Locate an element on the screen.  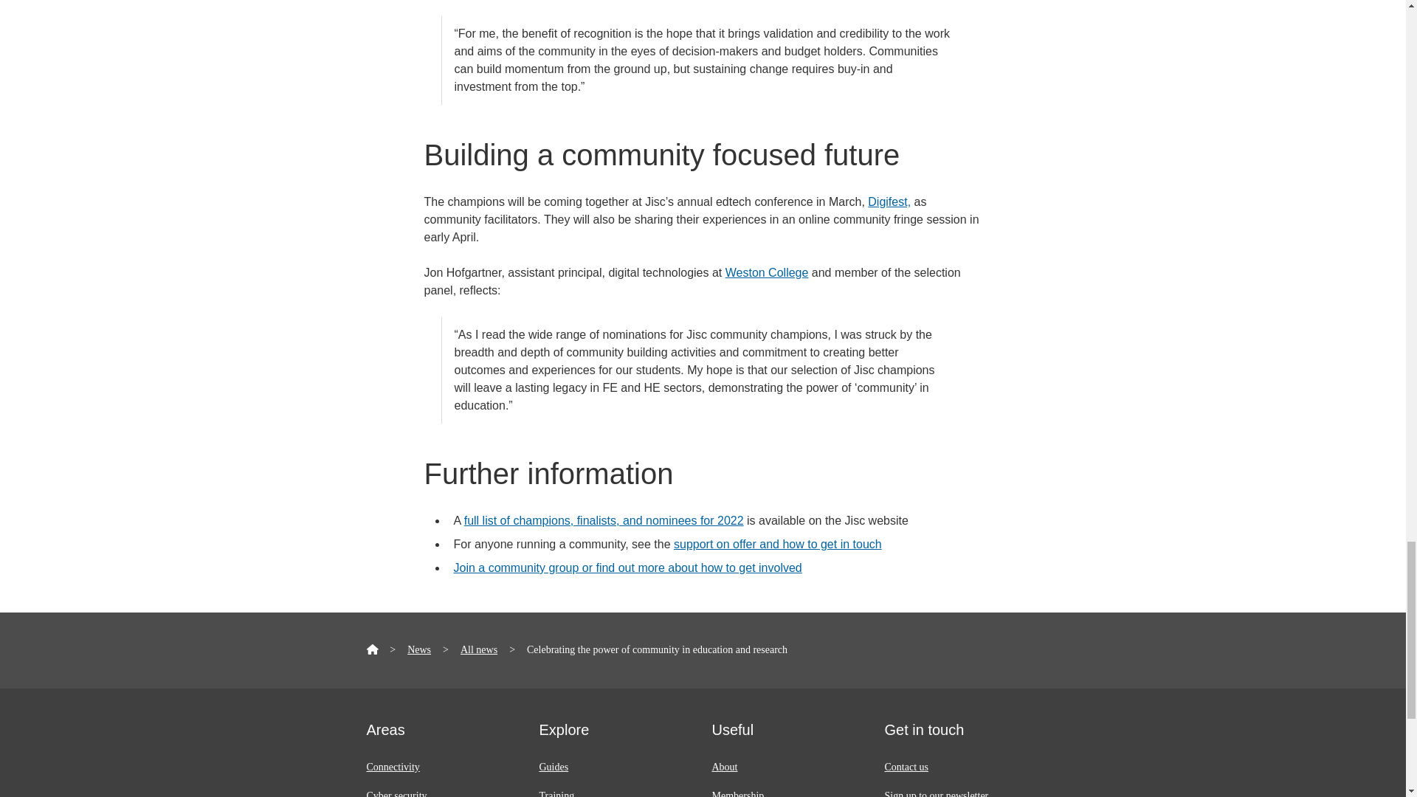
Guides is located at coordinates (553, 767).